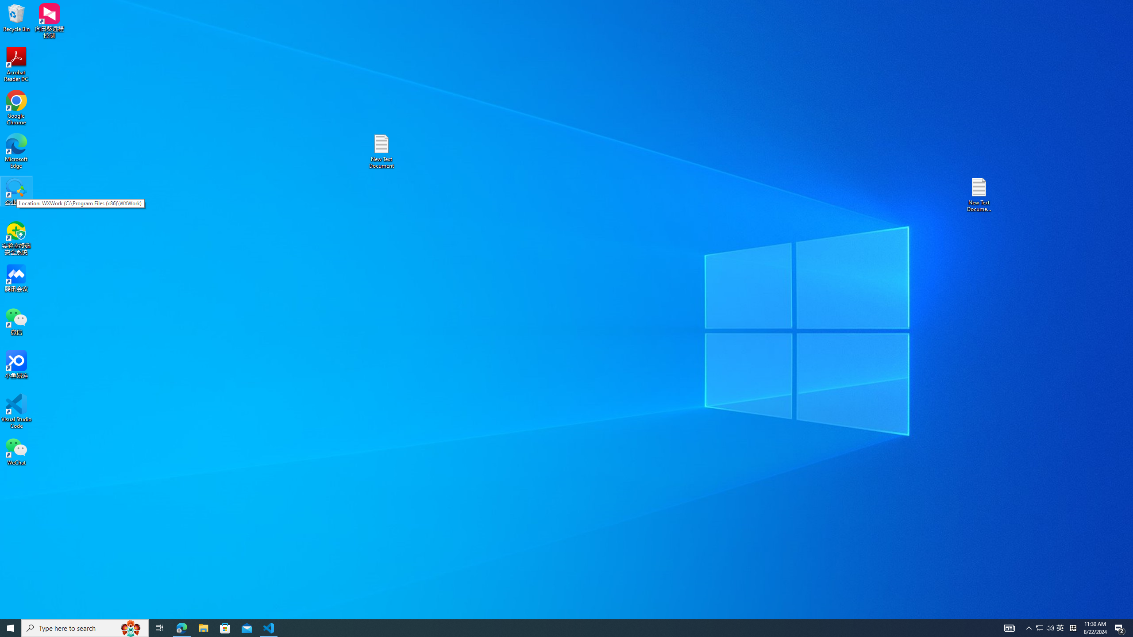 This screenshot has height=637, width=1133. I want to click on Tray Input Indicator - Chinese (Simplified, China), so click(1073, 628).